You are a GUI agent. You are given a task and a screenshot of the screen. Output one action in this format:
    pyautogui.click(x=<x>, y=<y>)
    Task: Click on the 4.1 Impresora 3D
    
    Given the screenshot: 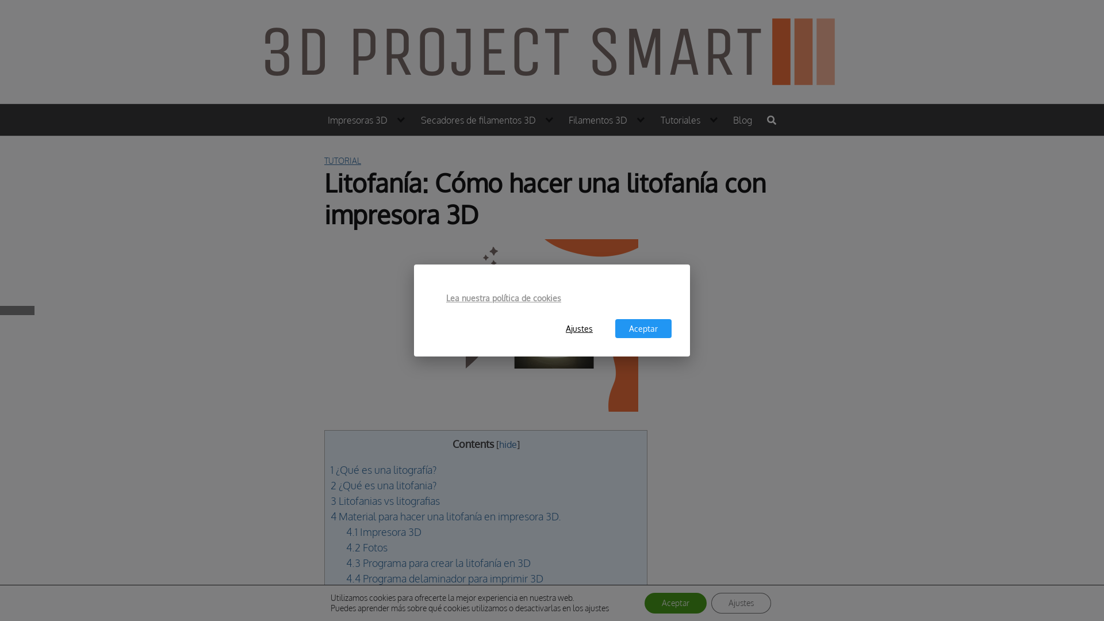 What is the action you would take?
    pyautogui.click(x=384, y=532)
    